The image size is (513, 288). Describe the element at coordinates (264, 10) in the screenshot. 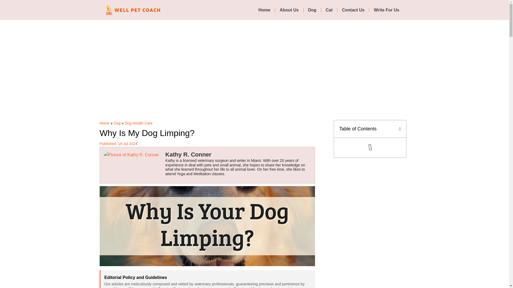

I see `Home` at that location.